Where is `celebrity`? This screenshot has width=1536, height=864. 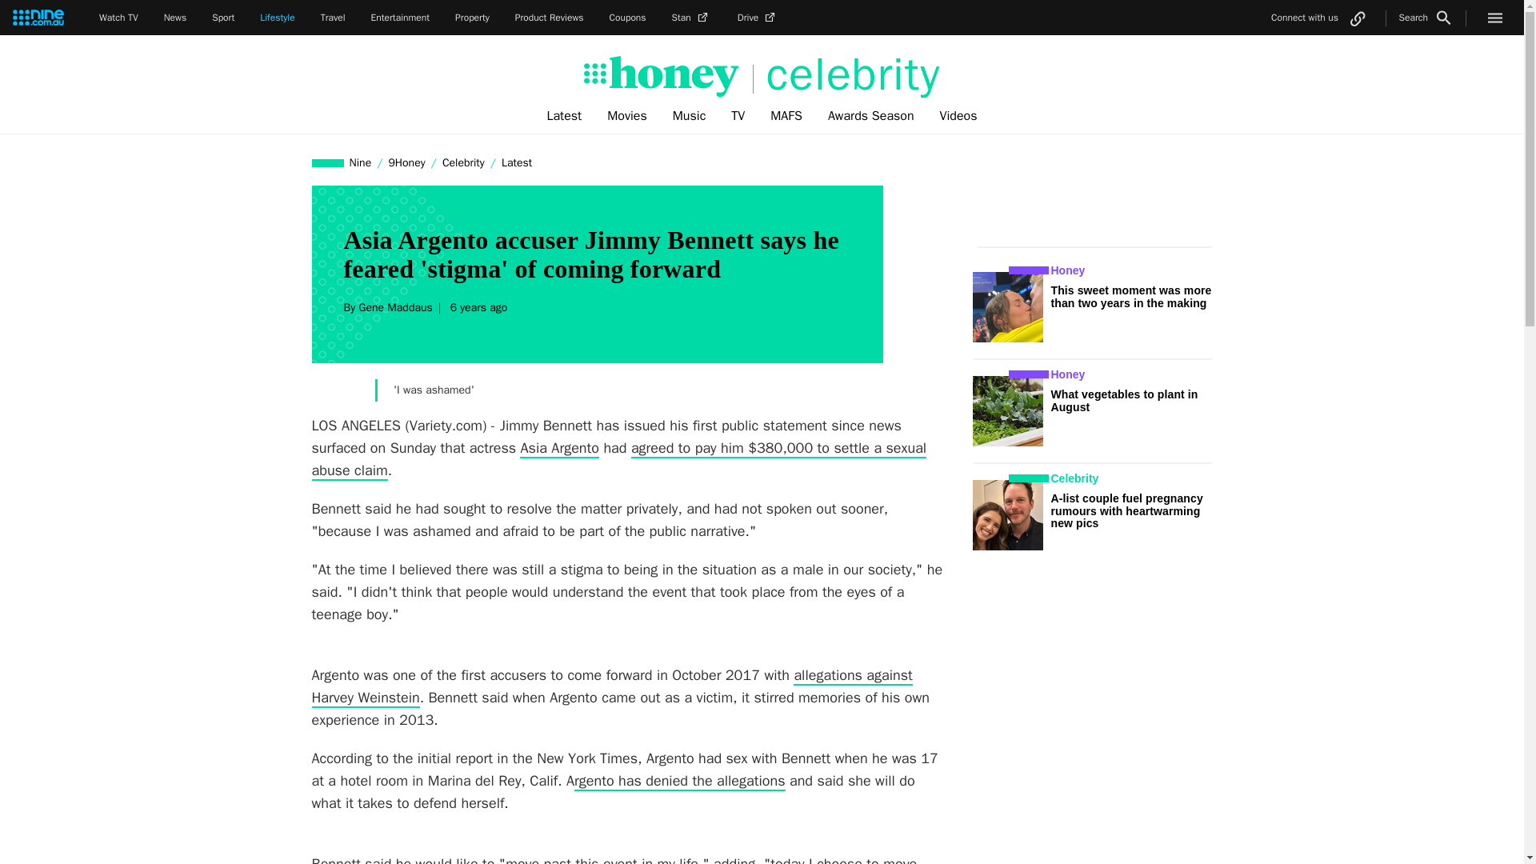 celebrity is located at coordinates (846, 75).